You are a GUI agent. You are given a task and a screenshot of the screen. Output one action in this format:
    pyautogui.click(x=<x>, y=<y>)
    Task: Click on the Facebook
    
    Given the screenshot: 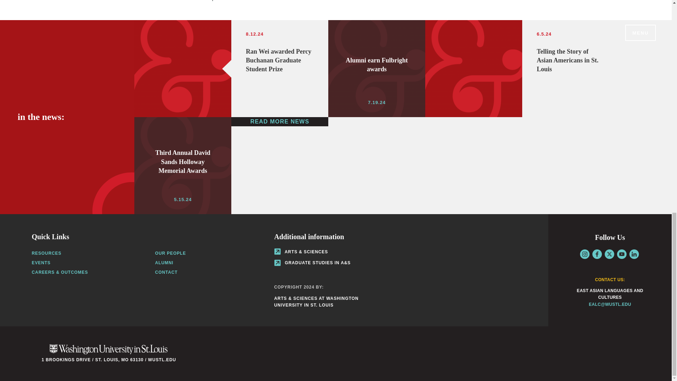 What is the action you would take?
    pyautogui.click(x=597, y=254)
    